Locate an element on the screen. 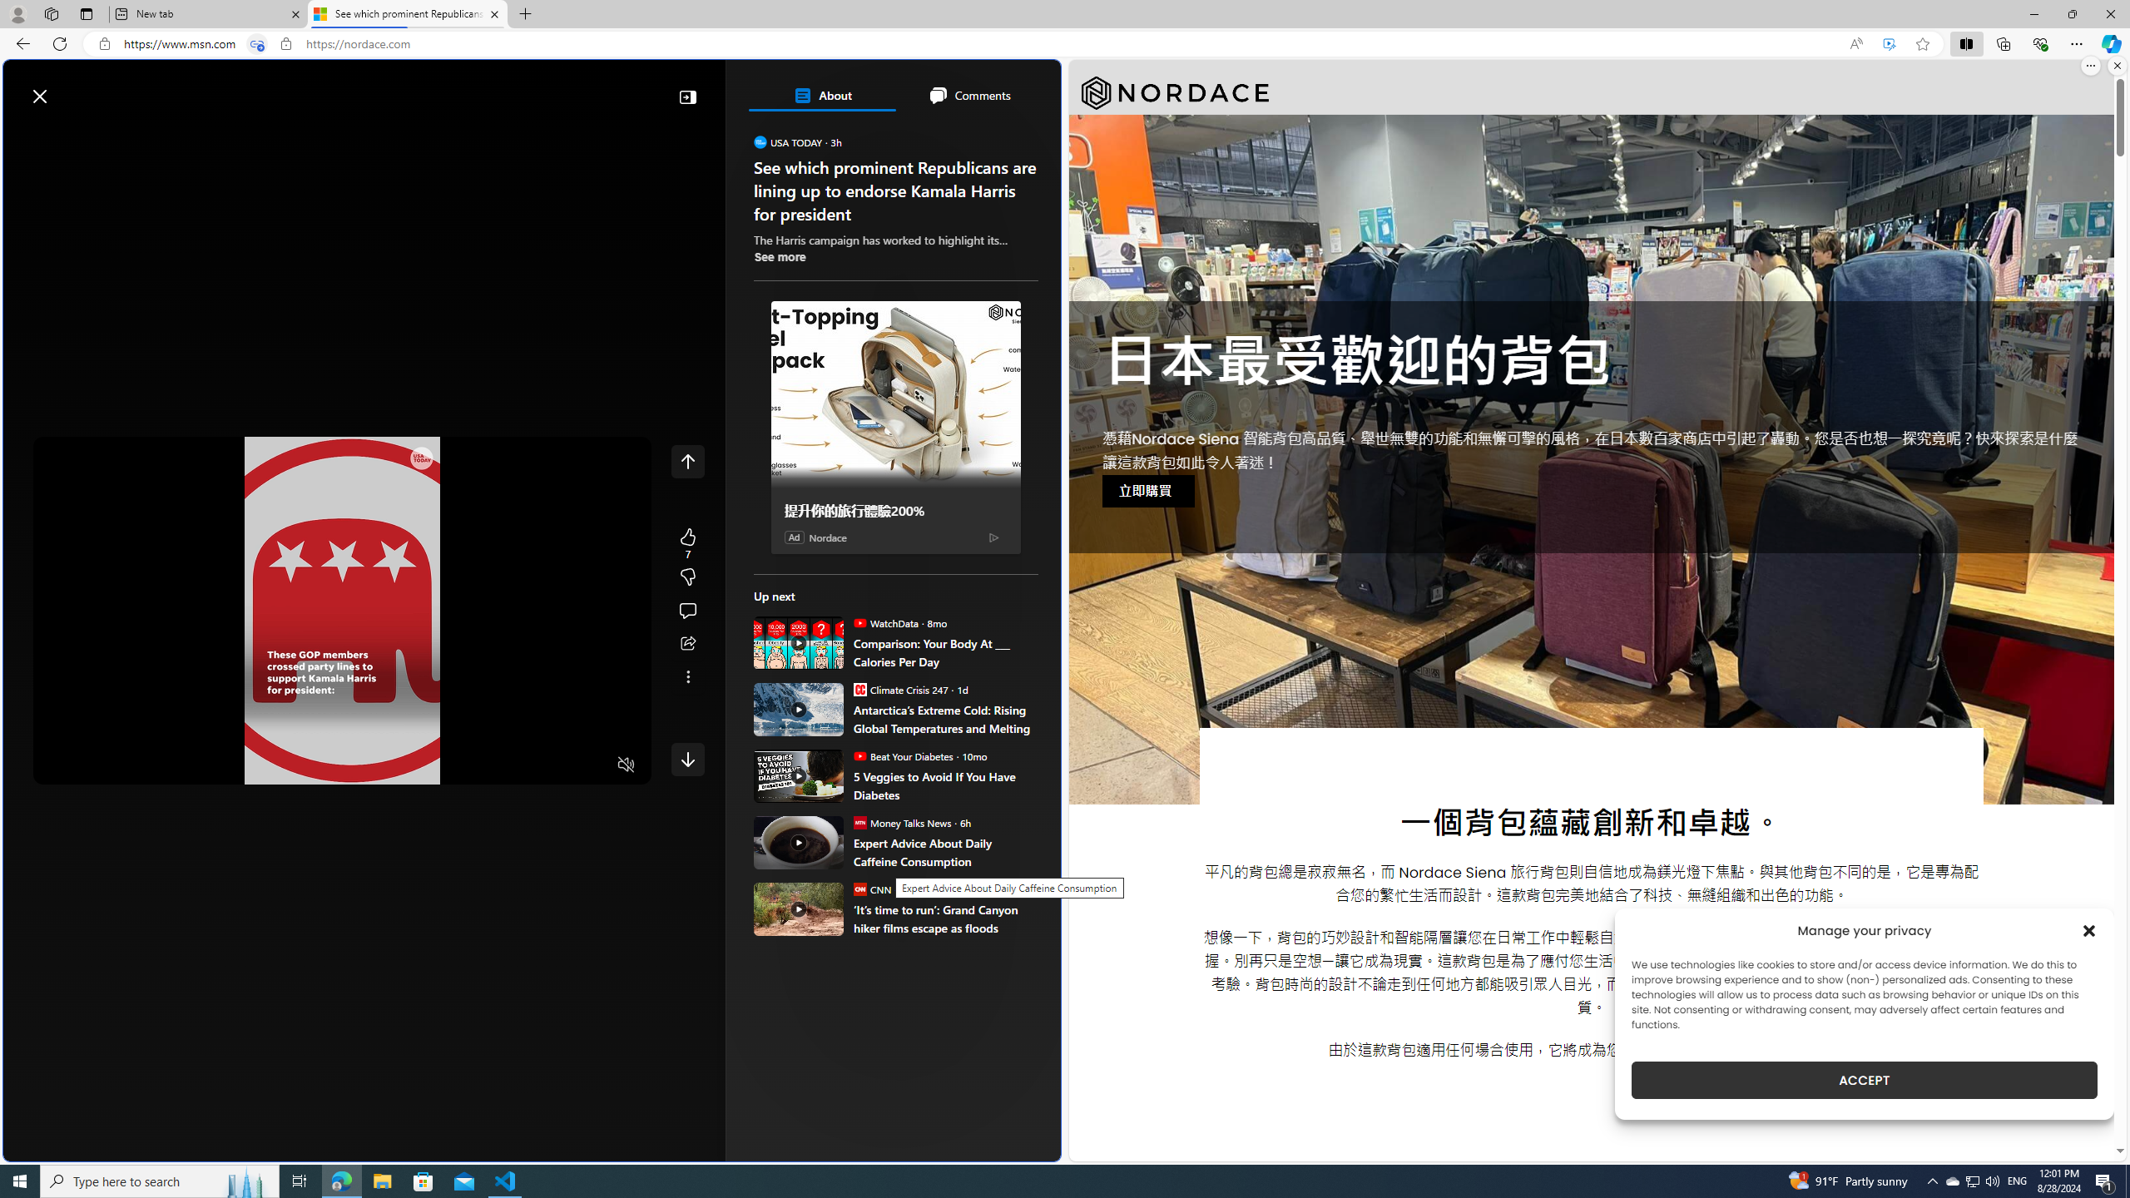 This screenshot has width=2130, height=1198. Comparison: Your Body At ___ Calories Per Day is located at coordinates (799, 642).